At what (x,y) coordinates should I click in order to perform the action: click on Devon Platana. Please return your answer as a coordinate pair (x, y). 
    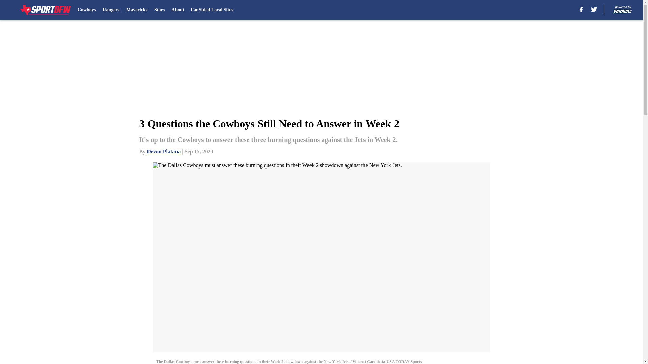
    Looking at the image, I should click on (164, 151).